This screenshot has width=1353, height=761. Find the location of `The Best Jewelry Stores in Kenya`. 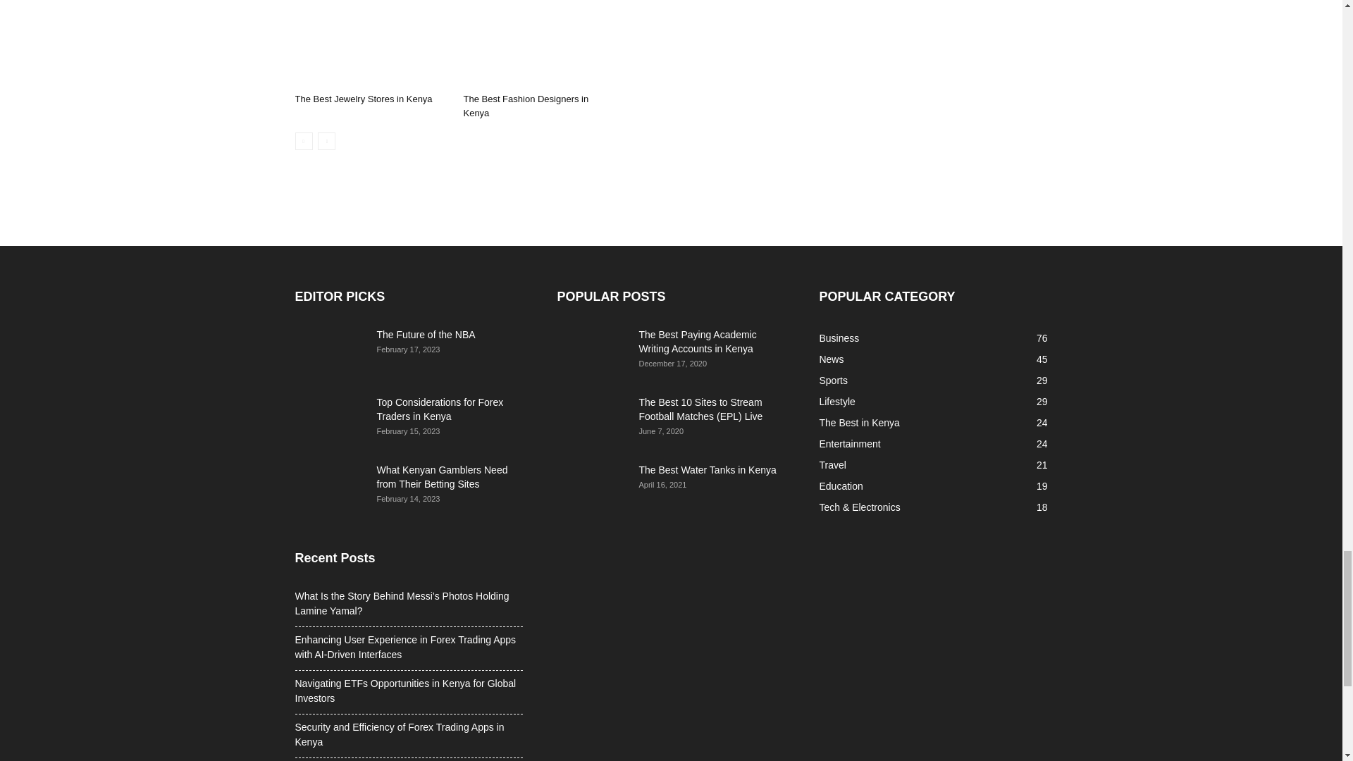

The Best Jewelry Stores in Kenya is located at coordinates (363, 99).